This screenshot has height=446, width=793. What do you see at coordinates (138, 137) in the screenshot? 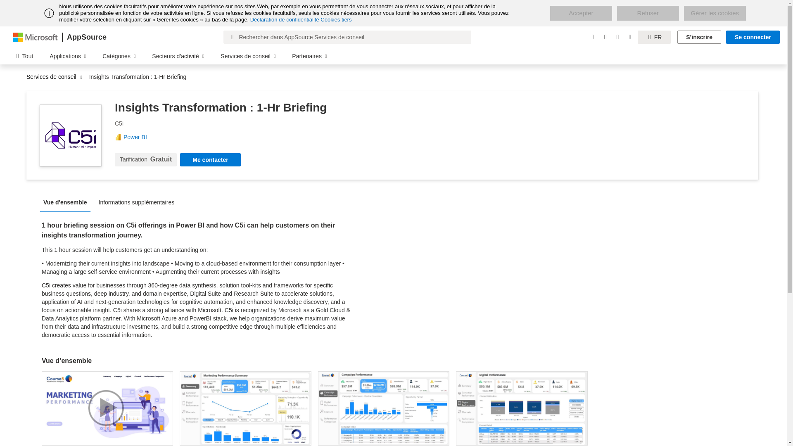
I see `Power BI` at bounding box center [138, 137].